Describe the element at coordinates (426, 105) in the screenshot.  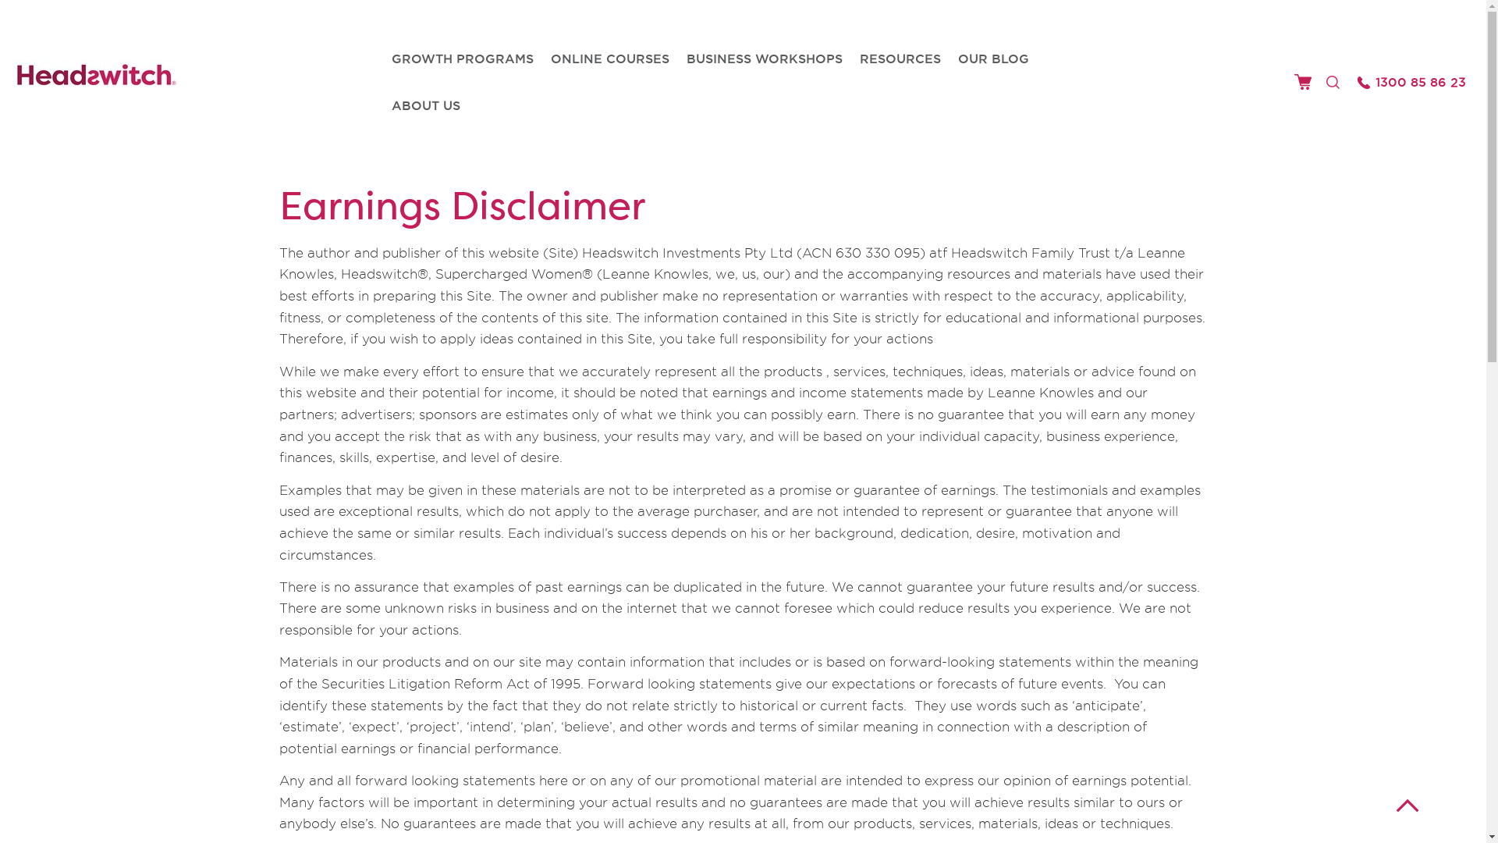
I see `ABOUT US` at that location.